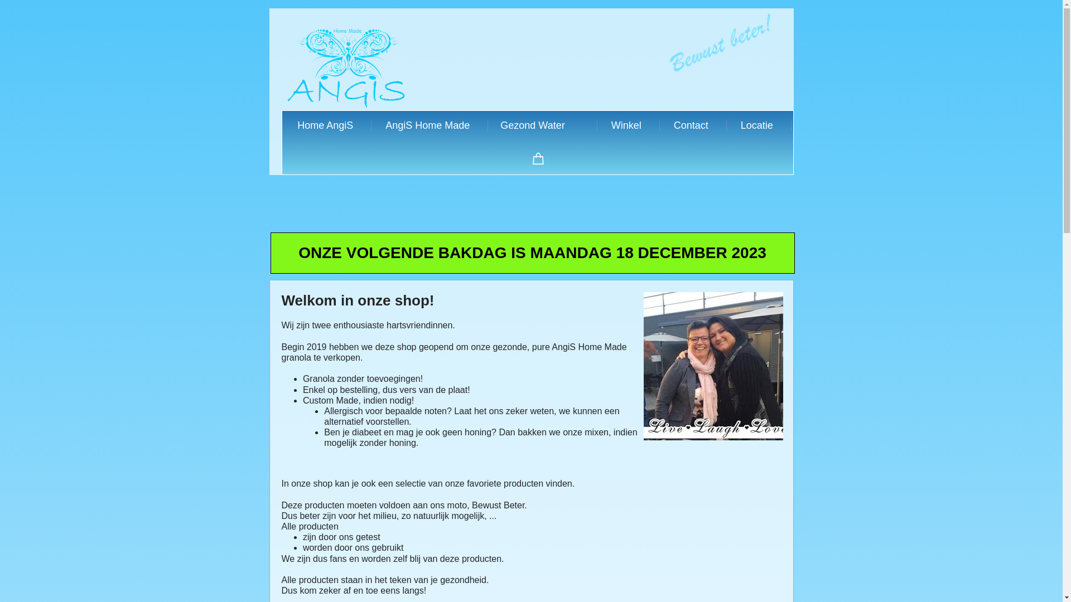  What do you see at coordinates (626, 125) in the screenshot?
I see `Winkel` at bounding box center [626, 125].